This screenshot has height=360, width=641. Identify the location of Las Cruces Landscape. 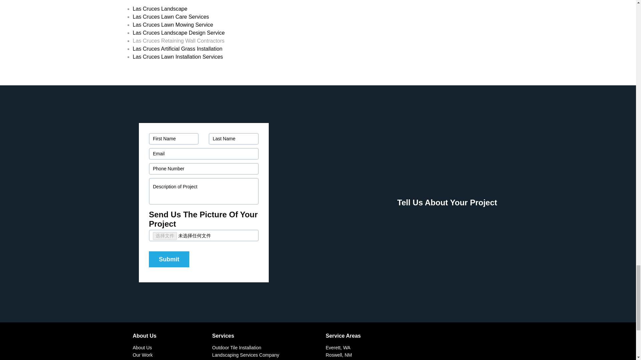
(160, 9).